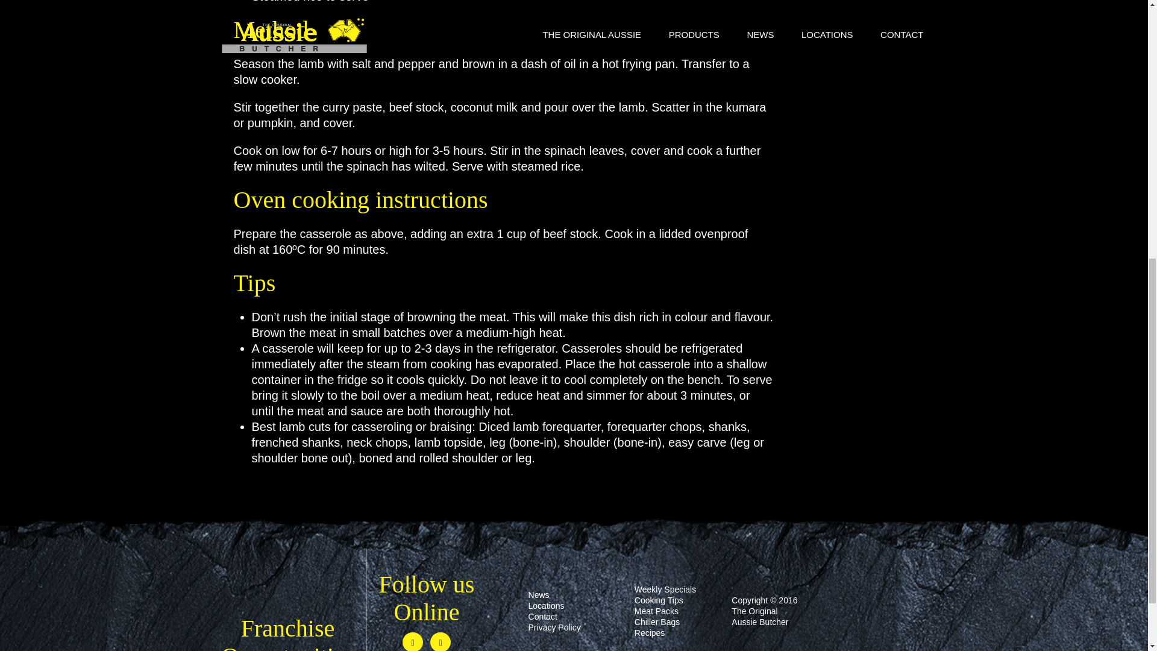 This screenshot has width=1157, height=651. Describe the element at coordinates (539, 594) in the screenshot. I see `News` at that location.